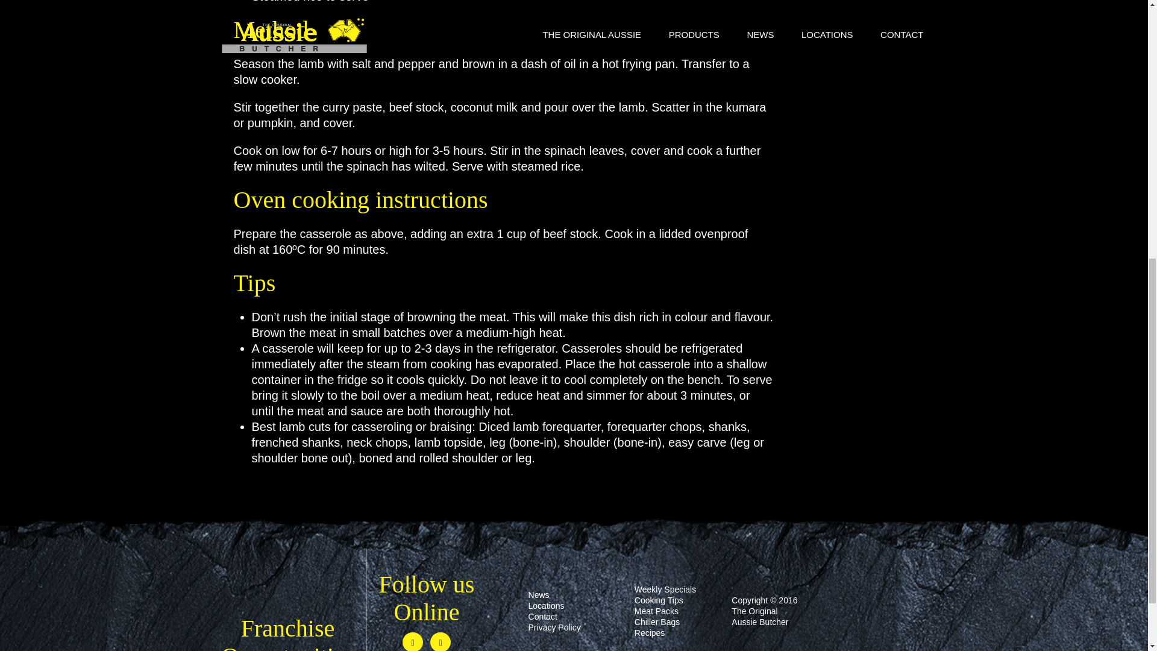 This screenshot has width=1157, height=651. Describe the element at coordinates (539, 594) in the screenshot. I see `News` at that location.